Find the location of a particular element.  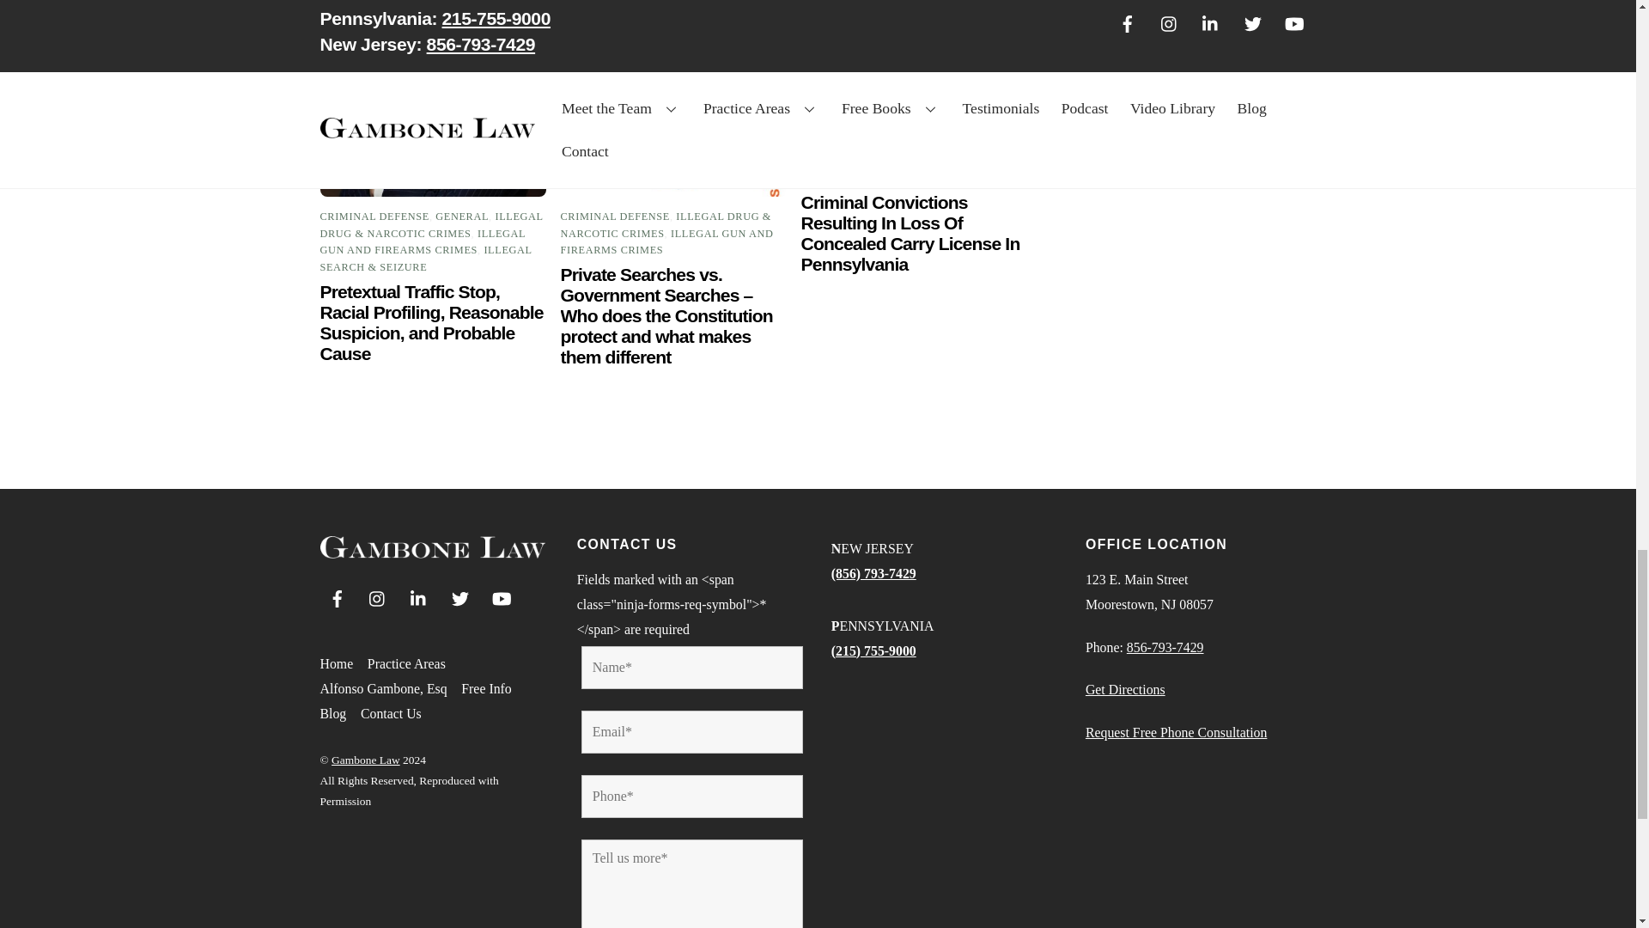

Gambone Law is located at coordinates (431, 551).